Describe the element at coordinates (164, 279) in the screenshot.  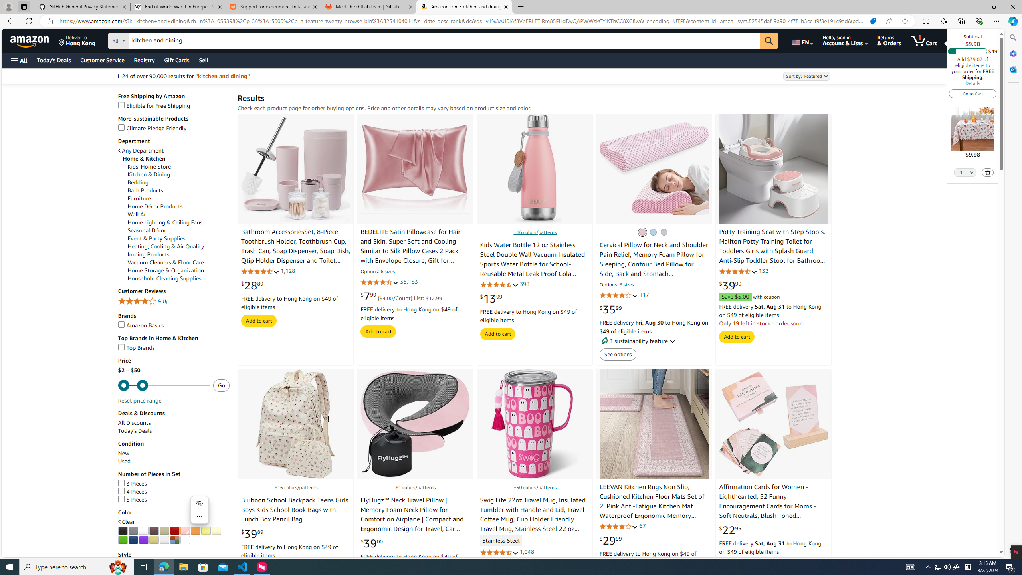
I see `Household Cleaning Supplies` at that location.